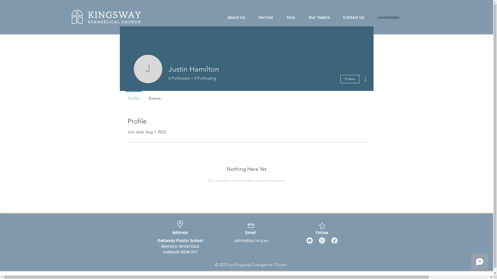 The height and width of the screenshot is (279, 497). Describe the element at coordinates (239, 17) in the screenshot. I see `About Us` at that location.